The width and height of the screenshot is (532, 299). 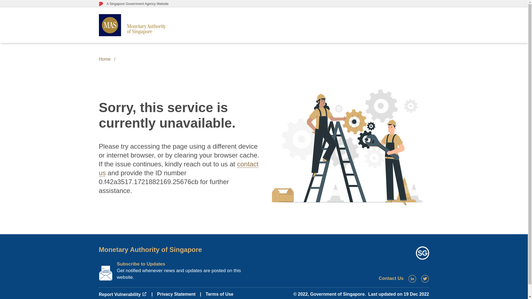 What do you see at coordinates (176, 294) in the screenshot?
I see `Privacy Statement` at bounding box center [176, 294].